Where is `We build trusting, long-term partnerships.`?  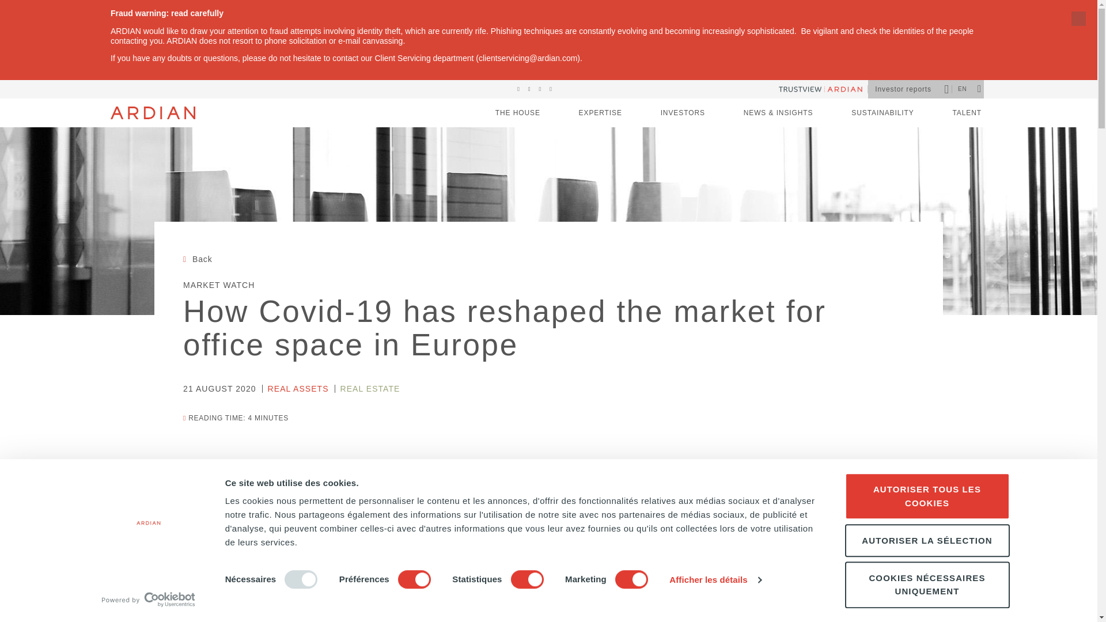 We build trusting, long-term partnerships. is located at coordinates (683, 113).